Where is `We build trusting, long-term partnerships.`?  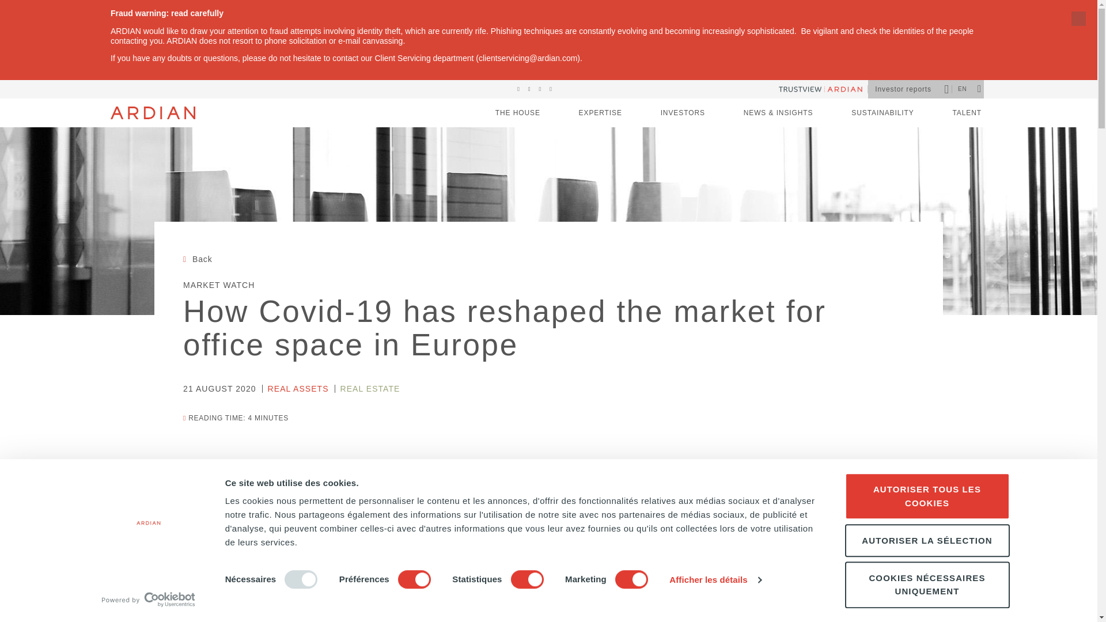 We build trusting, long-term partnerships. is located at coordinates (683, 113).